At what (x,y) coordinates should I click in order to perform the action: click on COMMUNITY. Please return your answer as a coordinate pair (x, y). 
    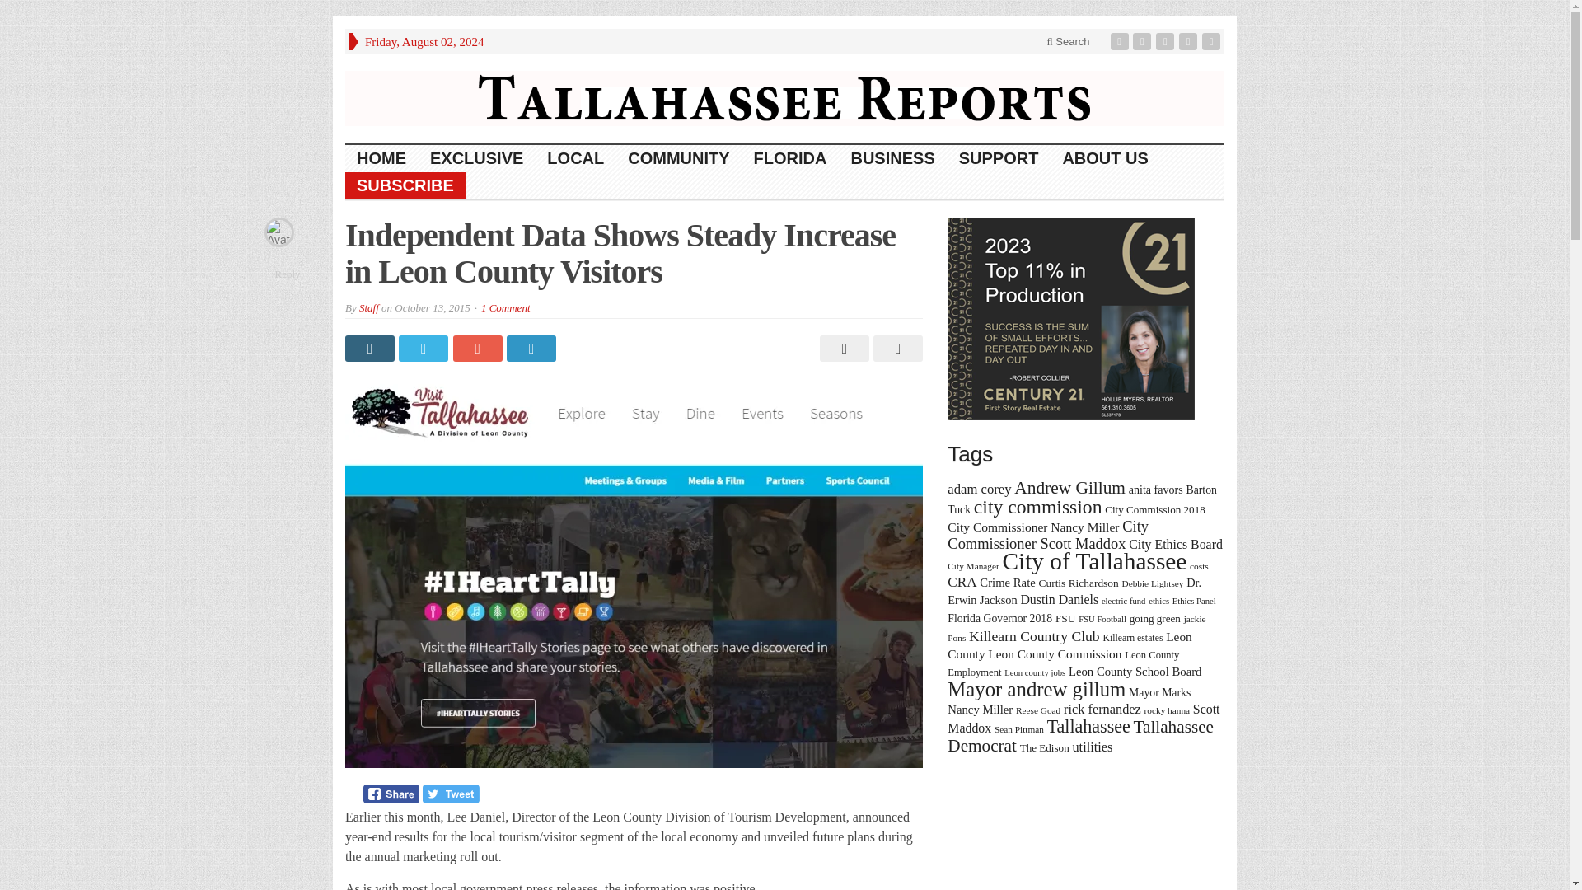
    Looking at the image, I should click on (679, 158).